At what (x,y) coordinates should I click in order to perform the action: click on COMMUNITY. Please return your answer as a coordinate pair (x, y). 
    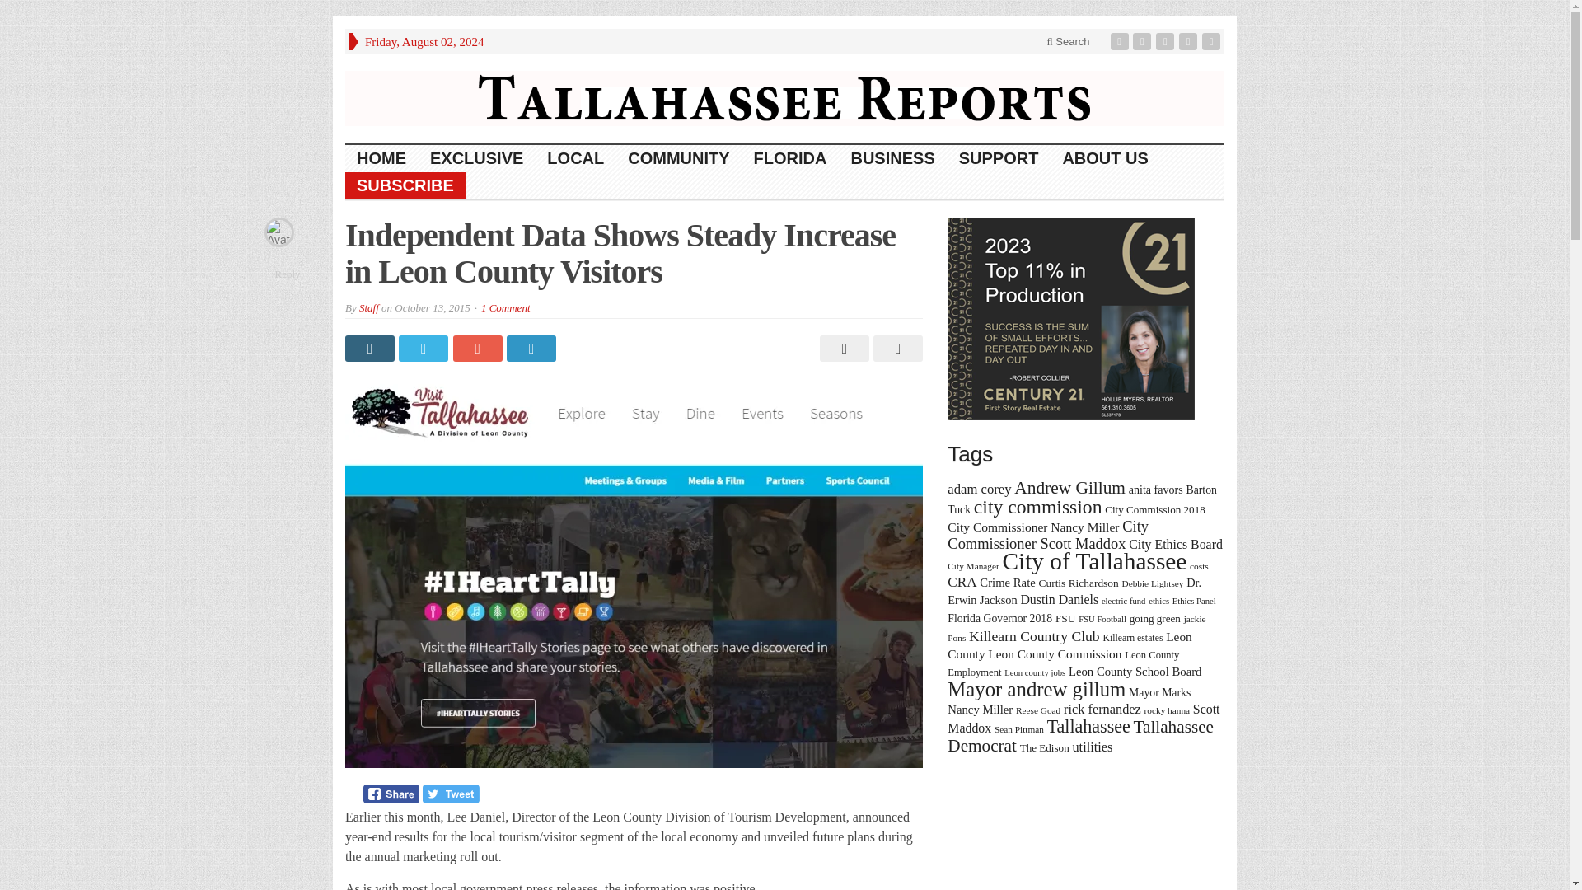
    Looking at the image, I should click on (679, 158).